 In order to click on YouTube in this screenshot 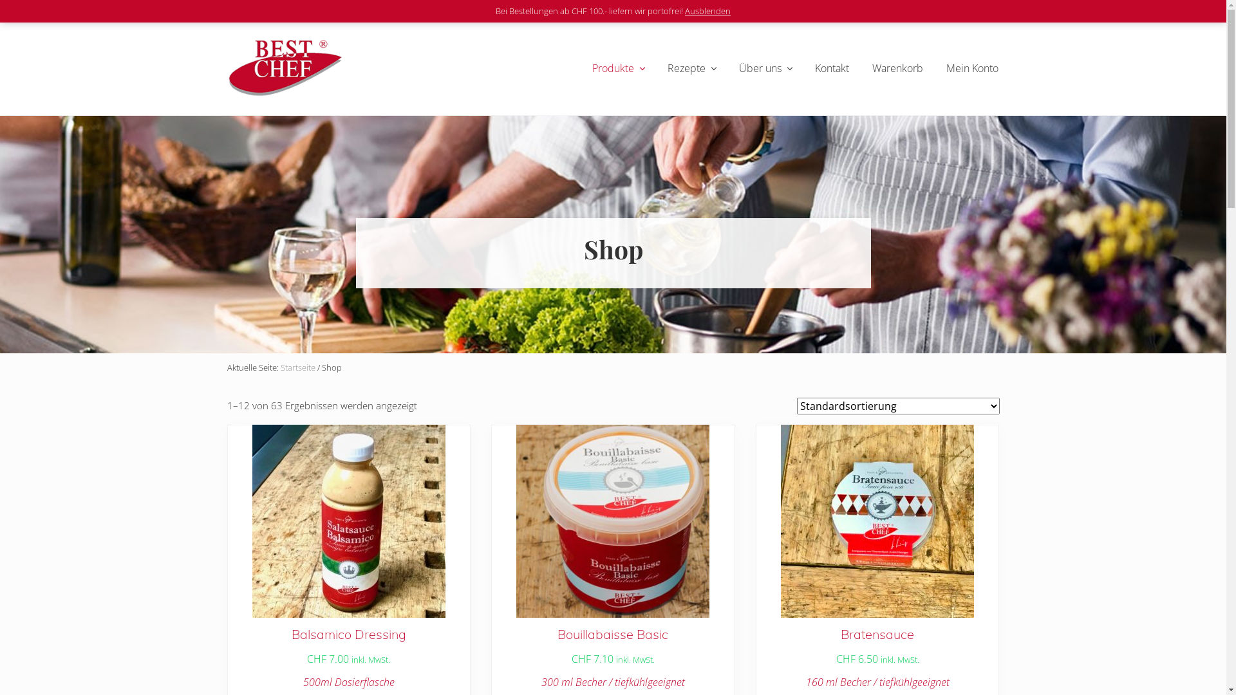, I will do `click(1003, 10)`.